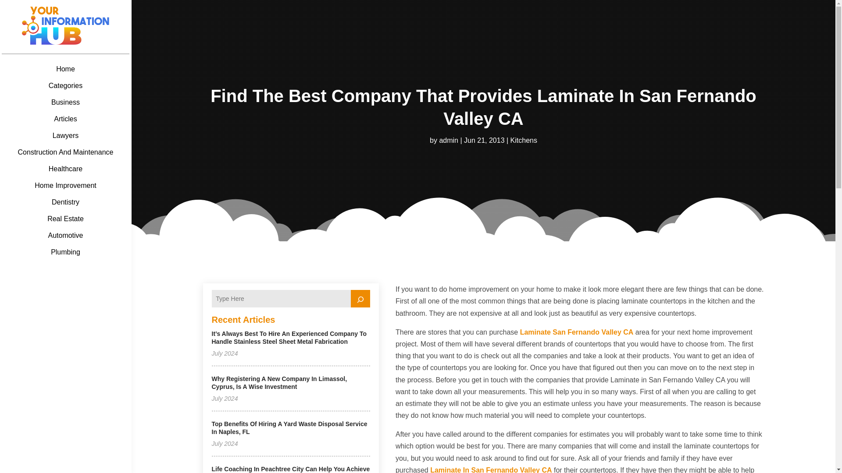 The height and width of the screenshot is (473, 842). I want to click on Lawyers, so click(66, 136).